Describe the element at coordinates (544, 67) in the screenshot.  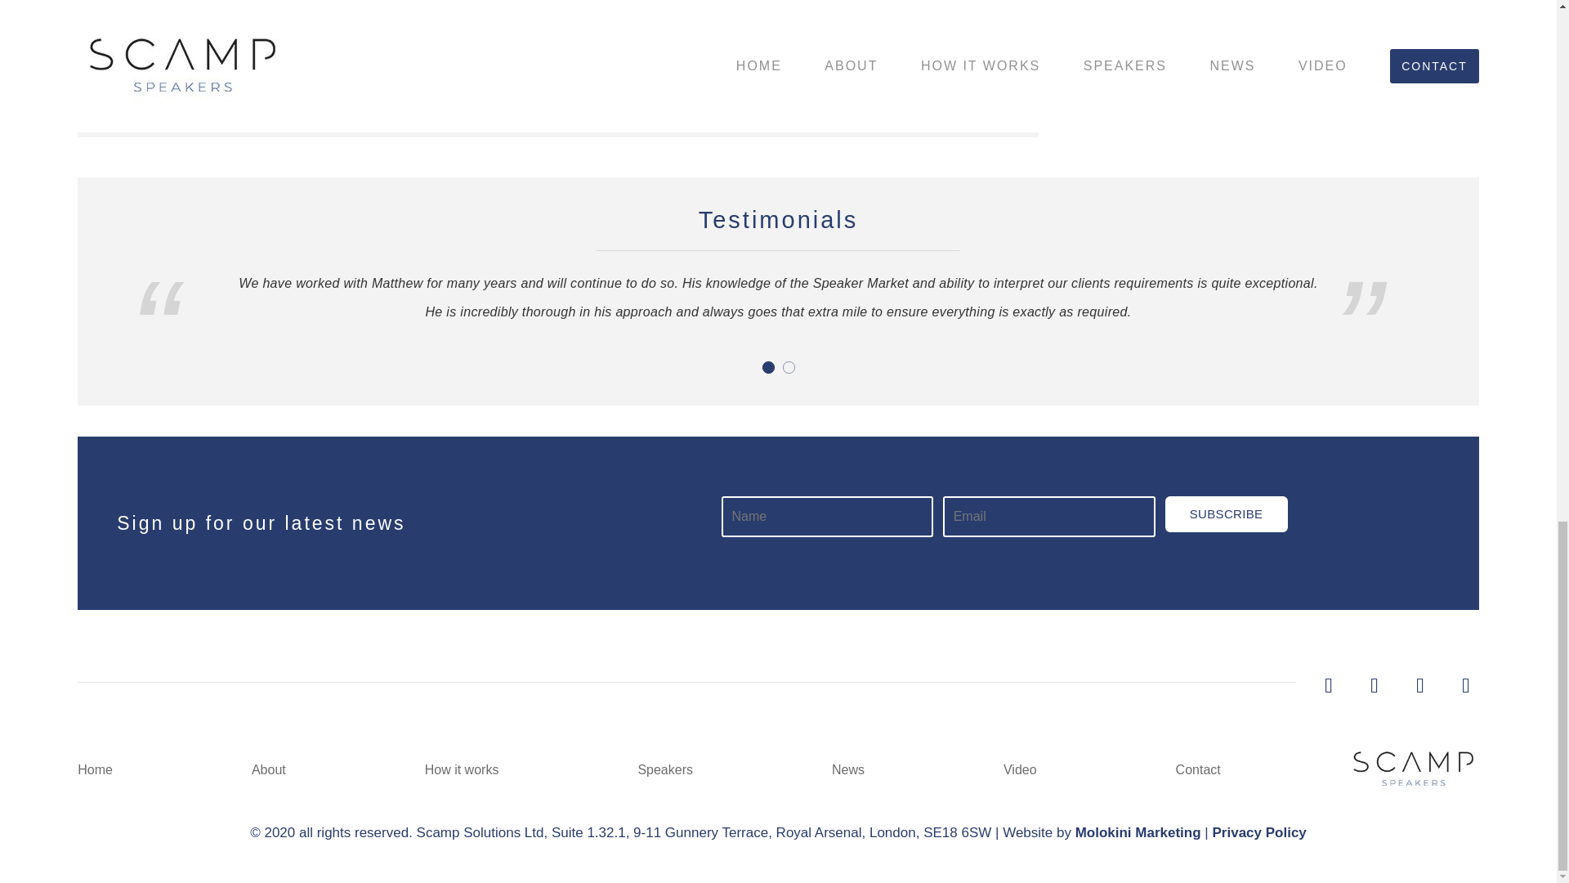
I see `Darren Edwards,` at that location.